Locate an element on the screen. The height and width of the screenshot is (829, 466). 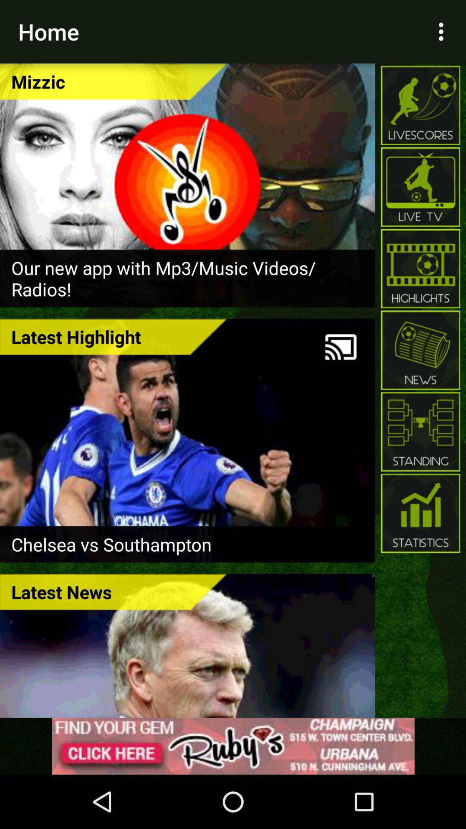
adds pop up button is located at coordinates (233, 746).